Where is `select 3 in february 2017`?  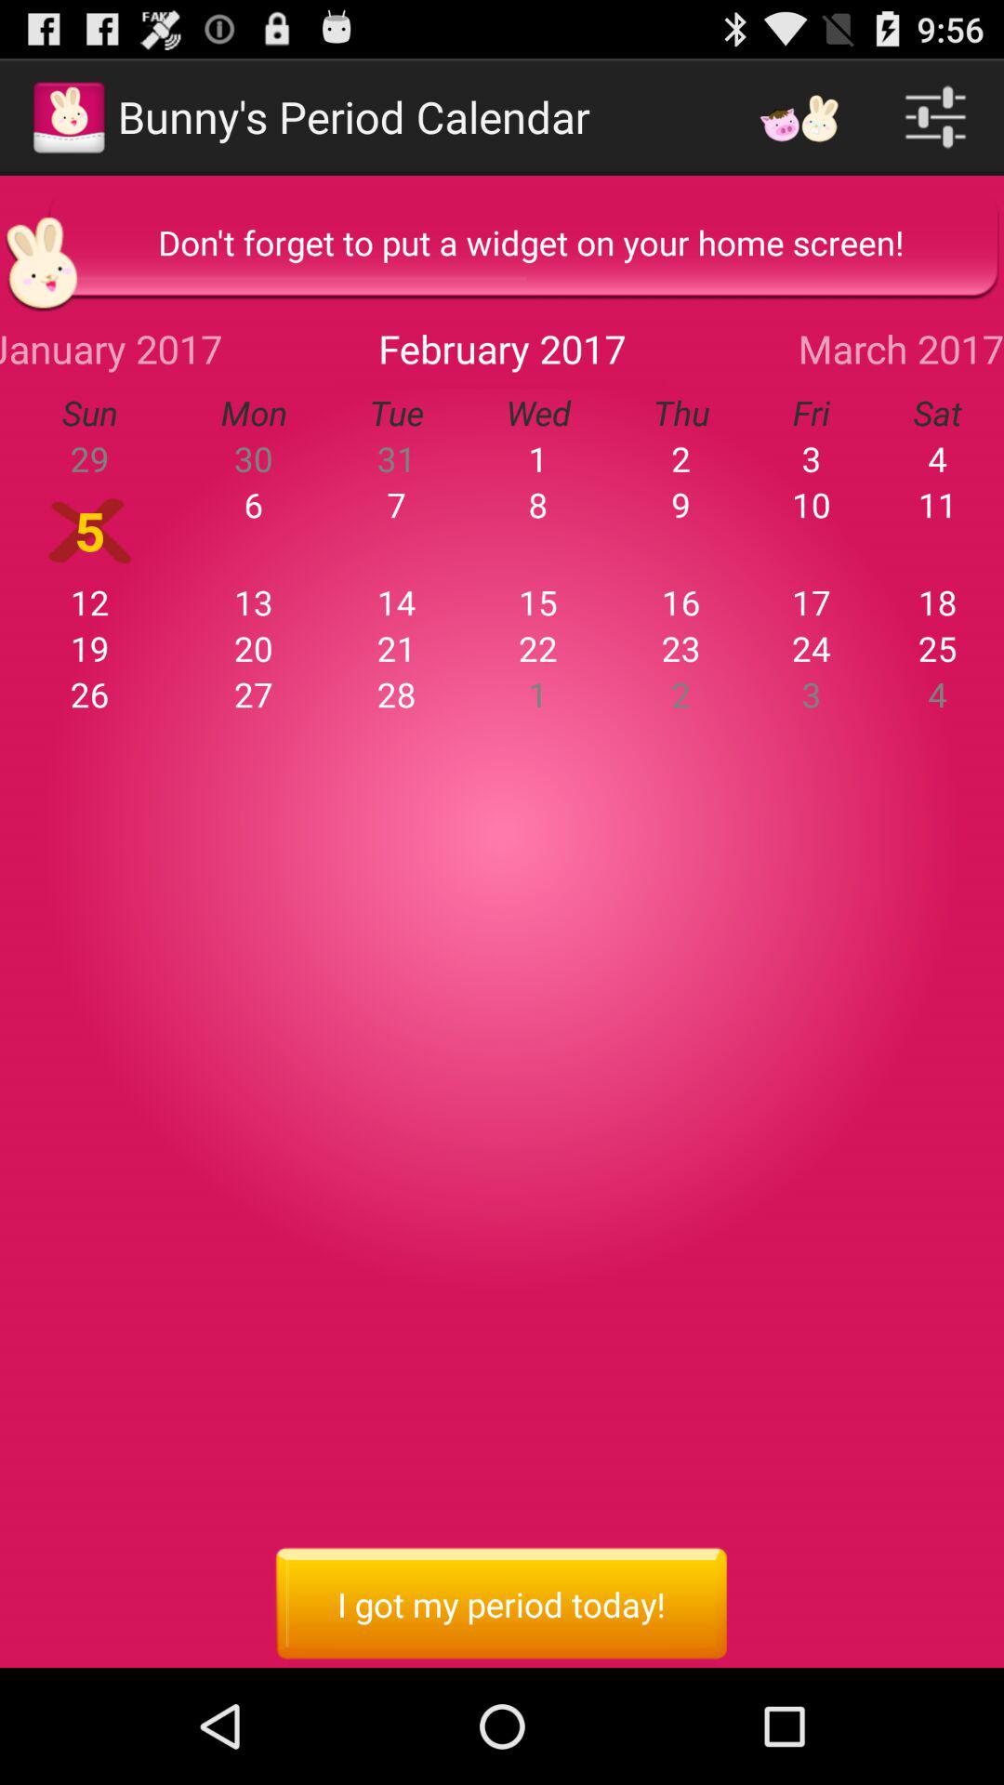
select 3 in february 2017 is located at coordinates (811, 458).